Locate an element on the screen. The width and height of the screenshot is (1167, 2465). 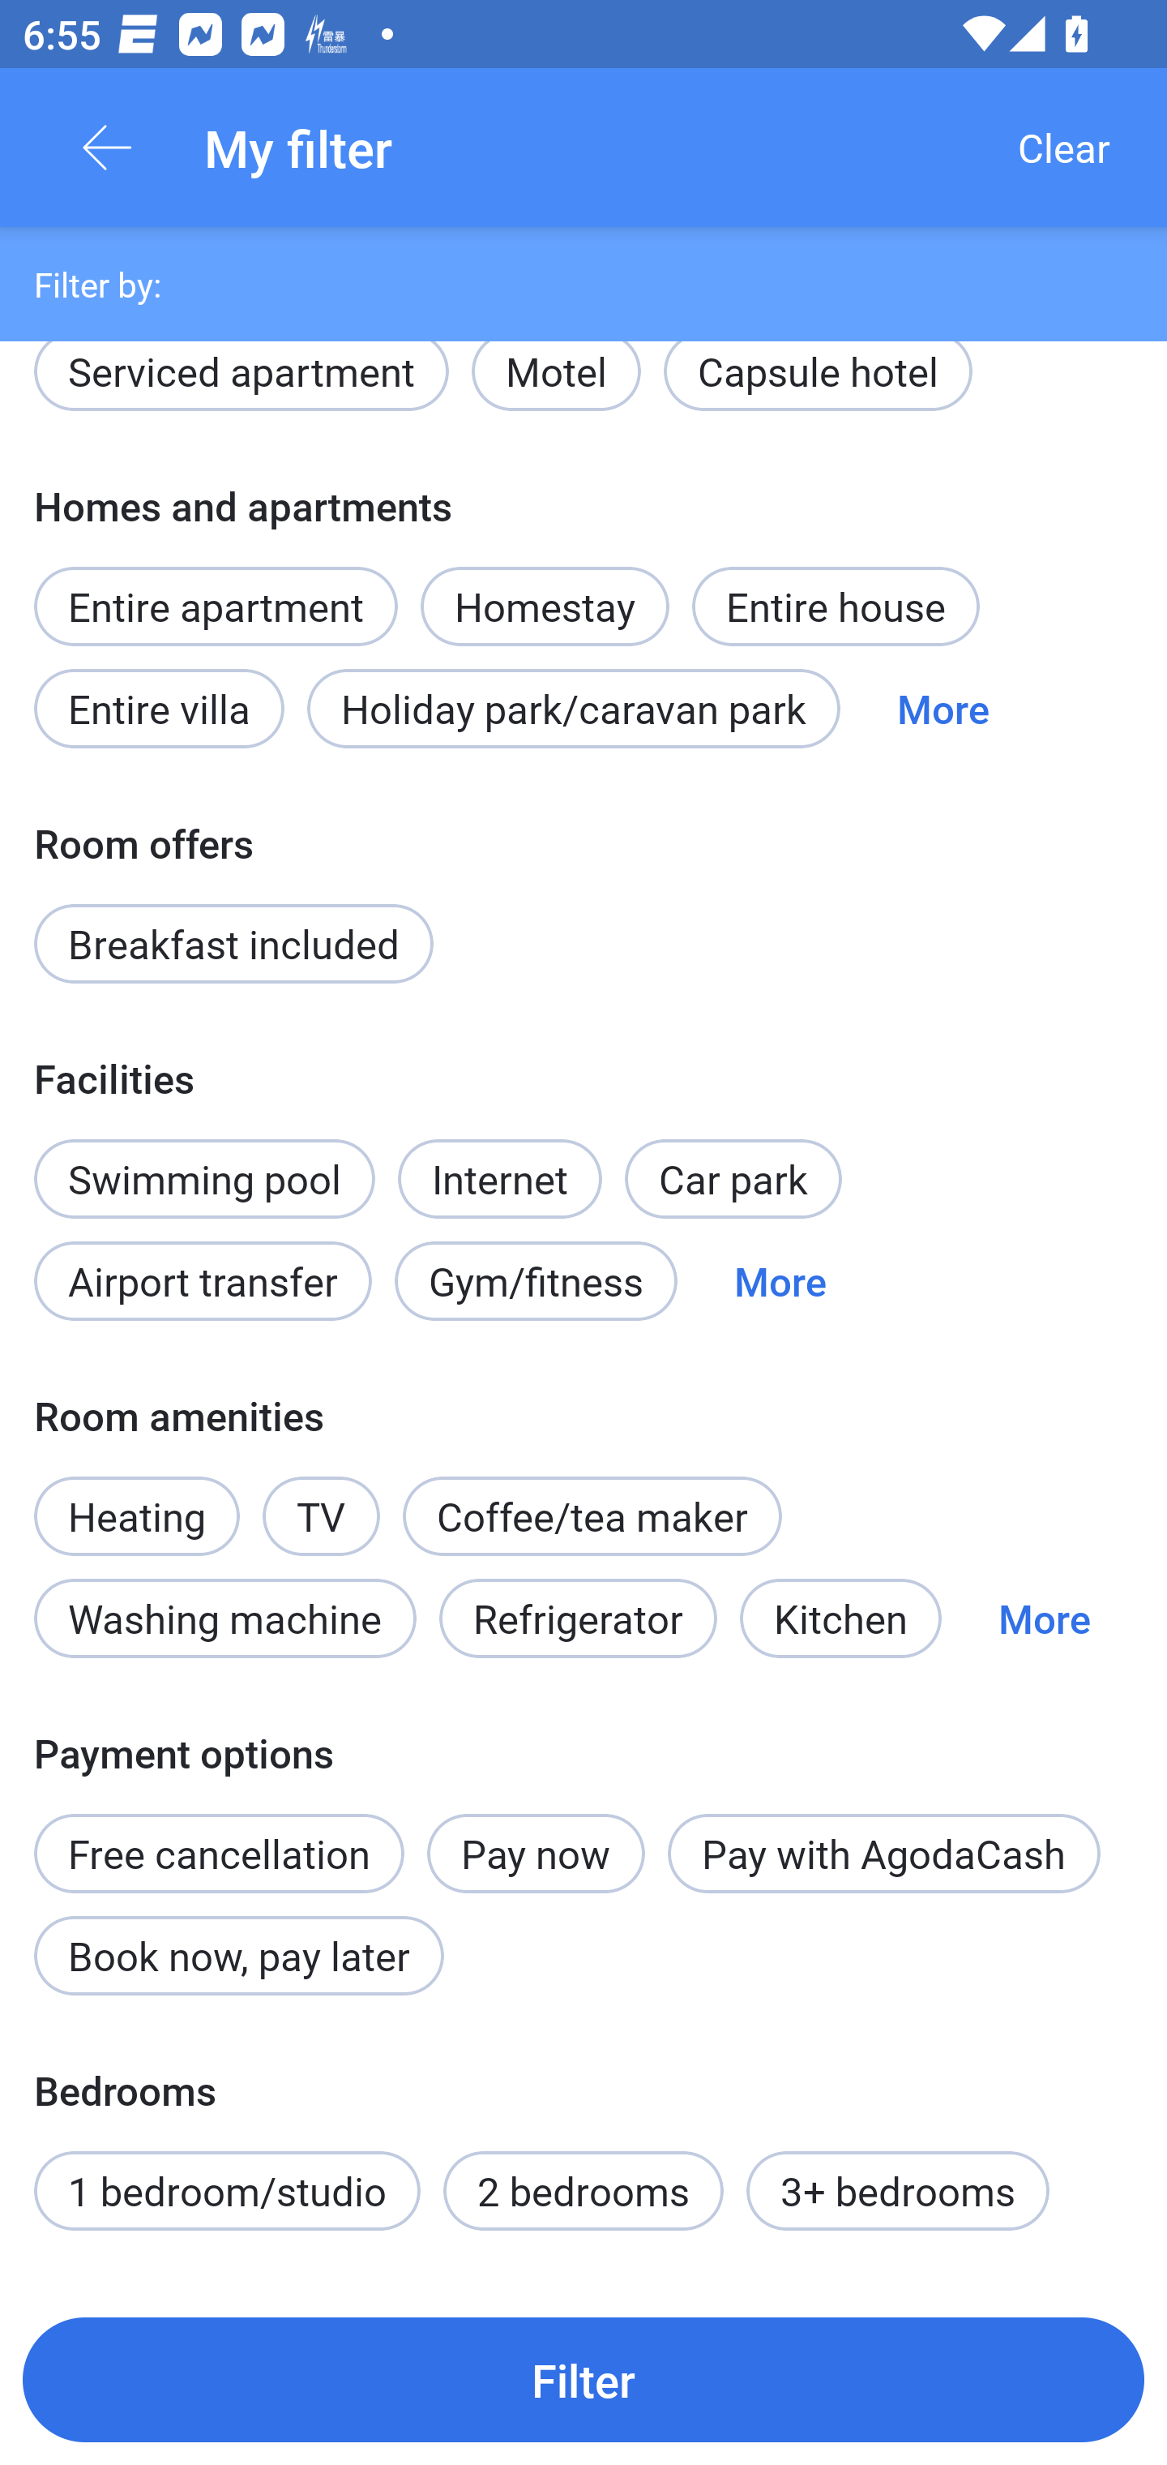
More is located at coordinates (1044, 1618).